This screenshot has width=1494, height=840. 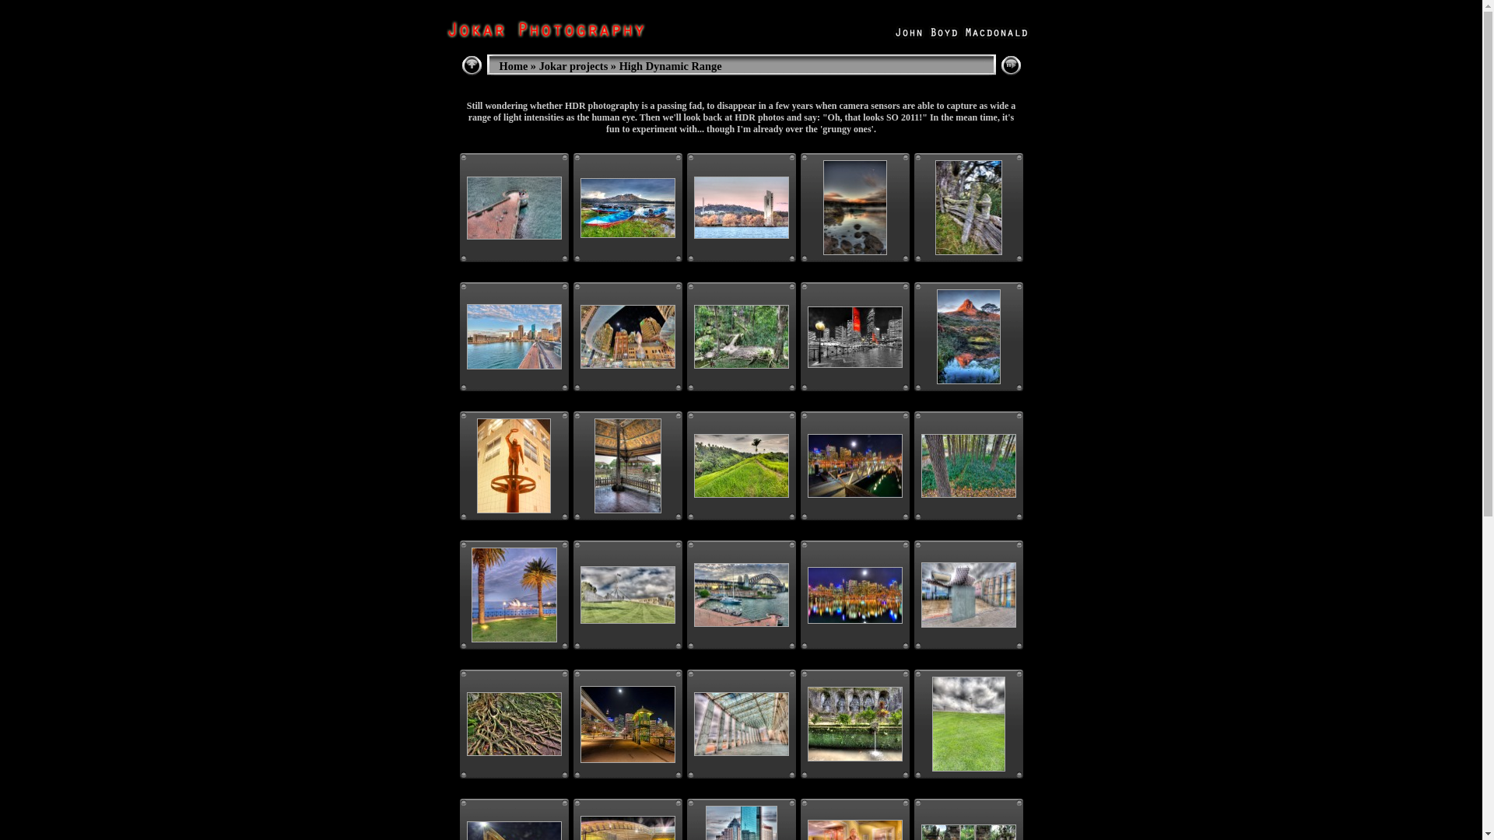 I want to click on  Parliament House, Executive Wing , so click(x=628, y=595).